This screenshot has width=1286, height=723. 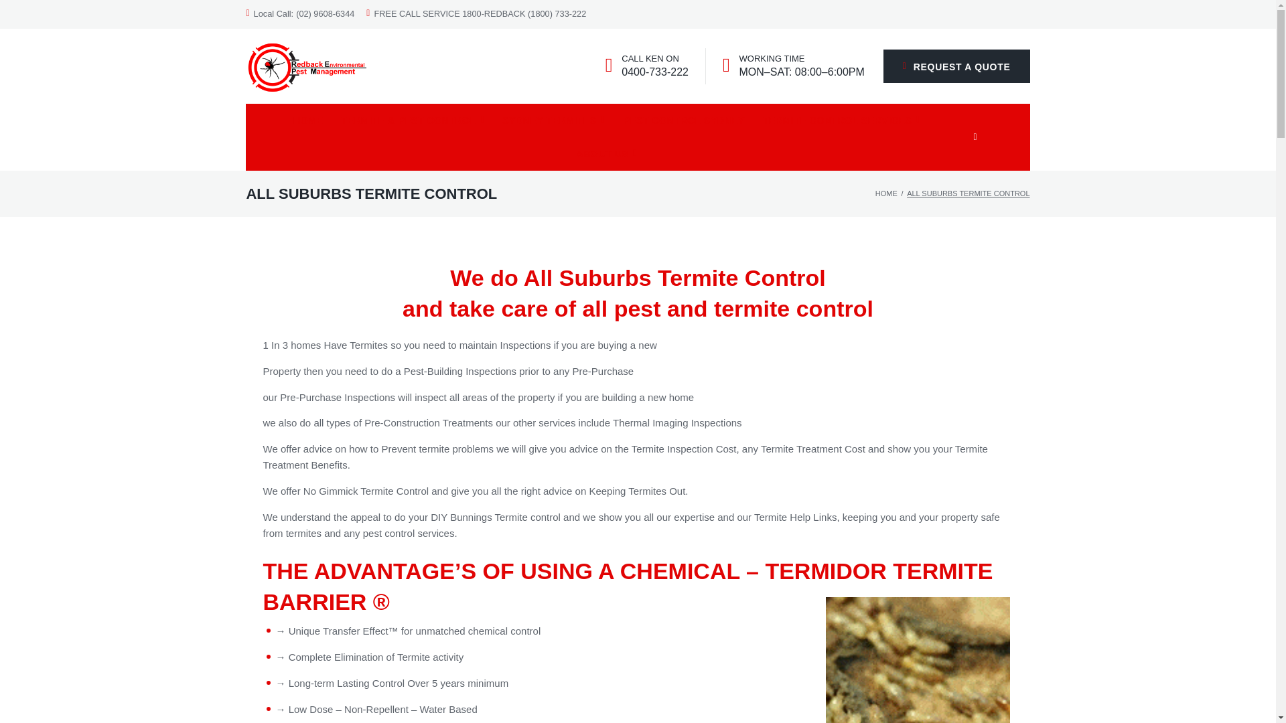 What do you see at coordinates (887, 193) in the screenshot?
I see `Home` at bounding box center [887, 193].